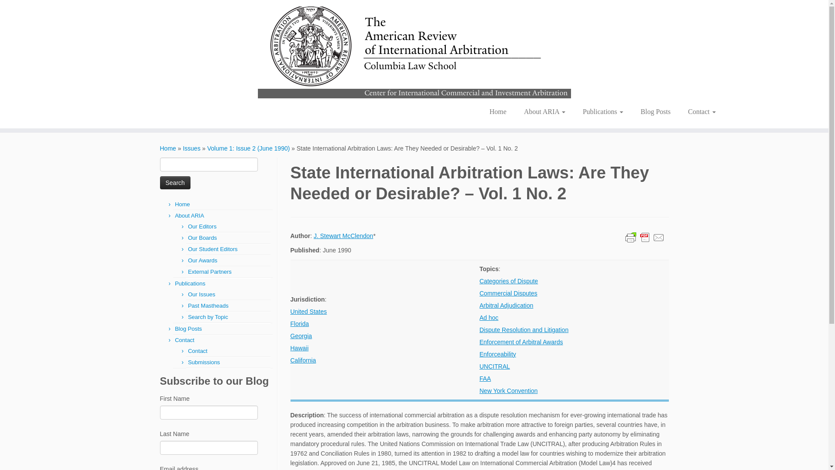 This screenshot has width=835, height=470. I want to click on Our Boards, so click(202, 238).